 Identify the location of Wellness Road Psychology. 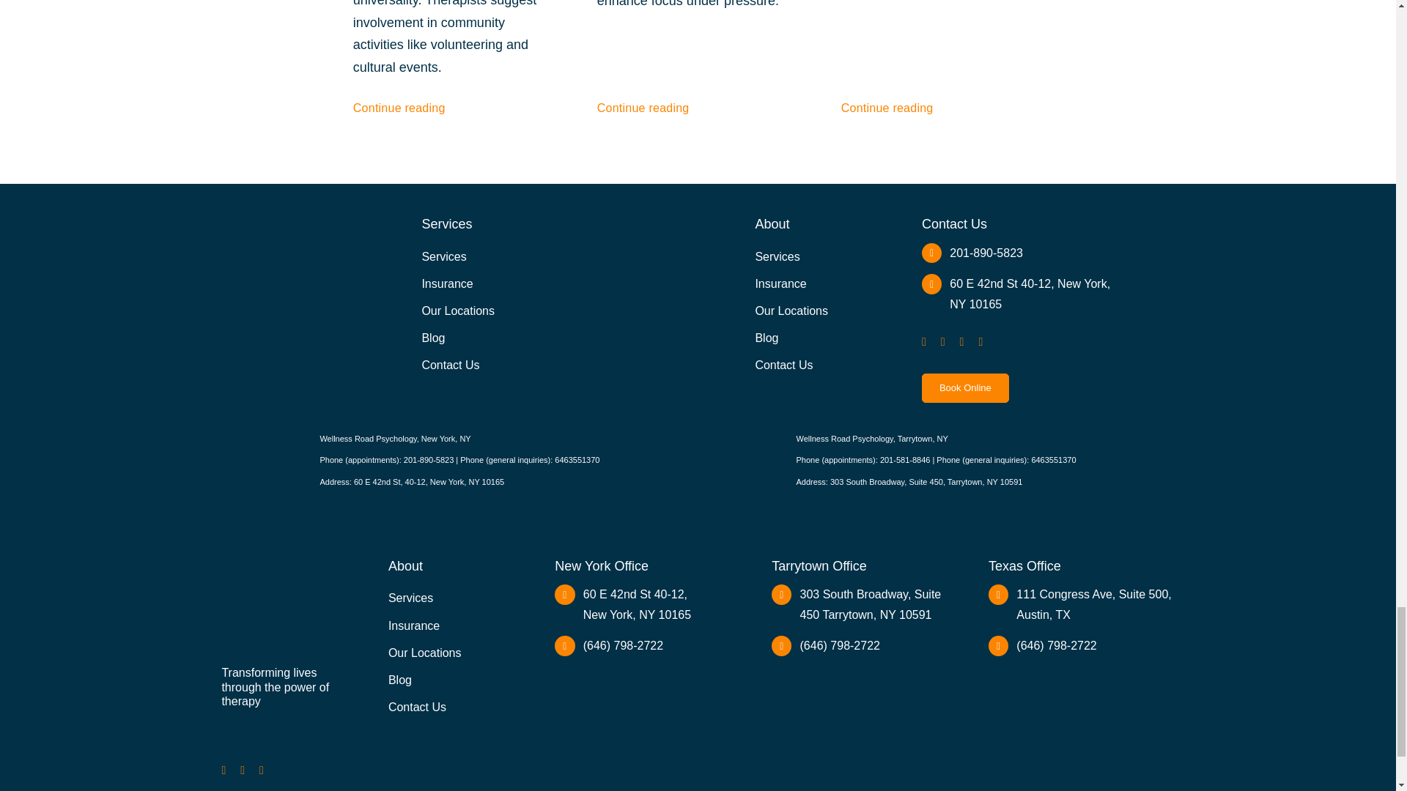
(280, 731).